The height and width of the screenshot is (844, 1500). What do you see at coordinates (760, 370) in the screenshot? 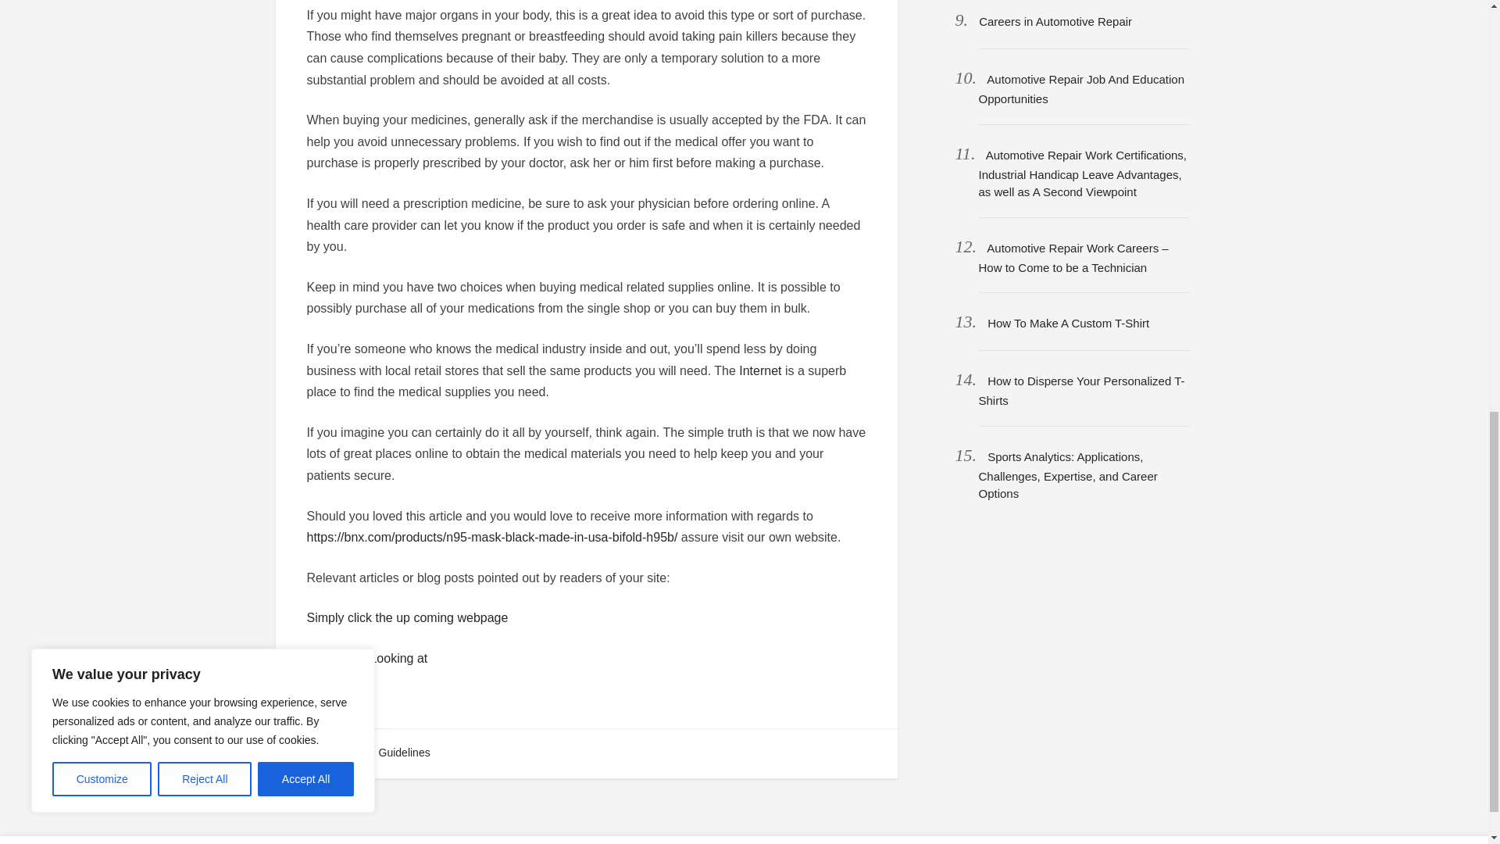
I see `Internet` at bounding box center [760, 370].